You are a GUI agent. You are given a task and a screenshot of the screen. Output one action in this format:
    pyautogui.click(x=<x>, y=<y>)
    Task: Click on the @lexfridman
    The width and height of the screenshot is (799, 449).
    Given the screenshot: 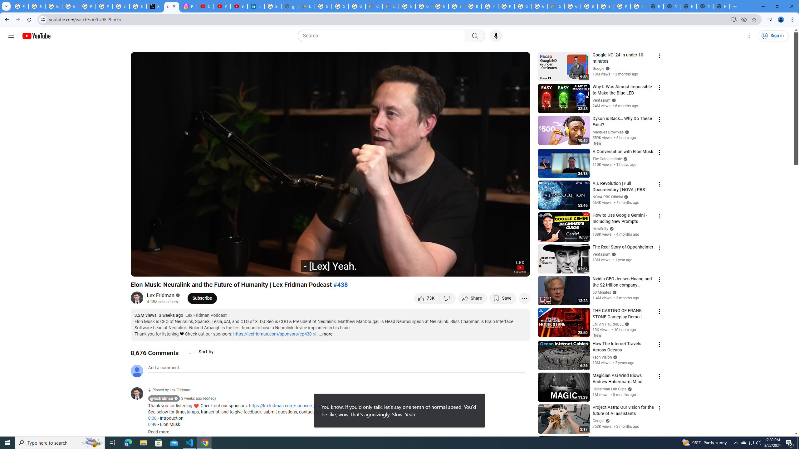 What is the action you would take?
    pyautogui.click(x=139, y=393)
    